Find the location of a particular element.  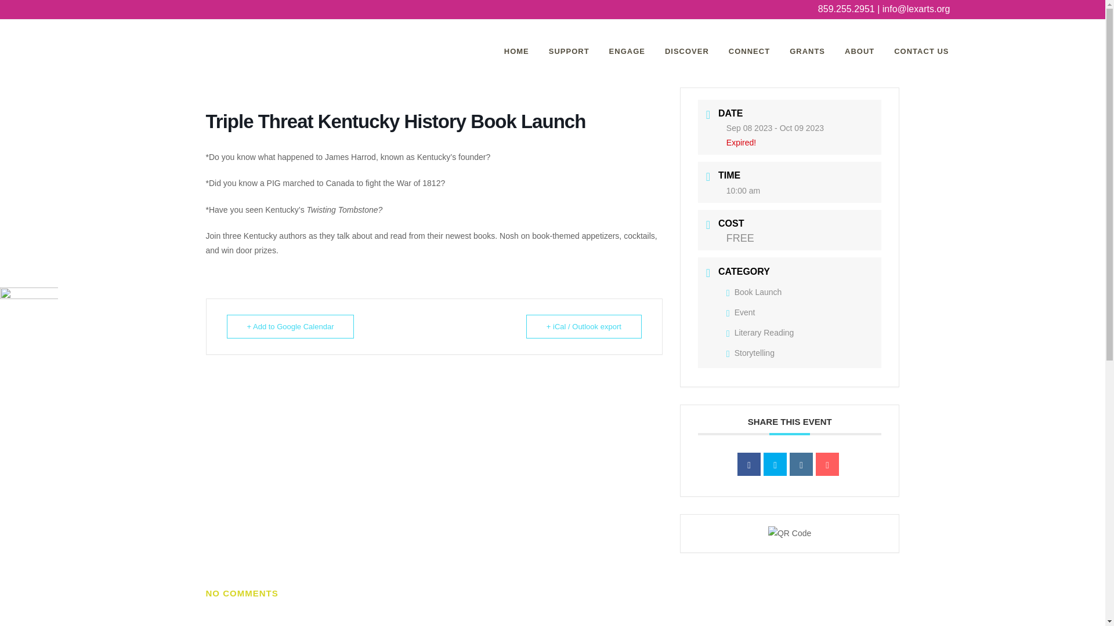

Linkedin is located at coordinates (801, 464).